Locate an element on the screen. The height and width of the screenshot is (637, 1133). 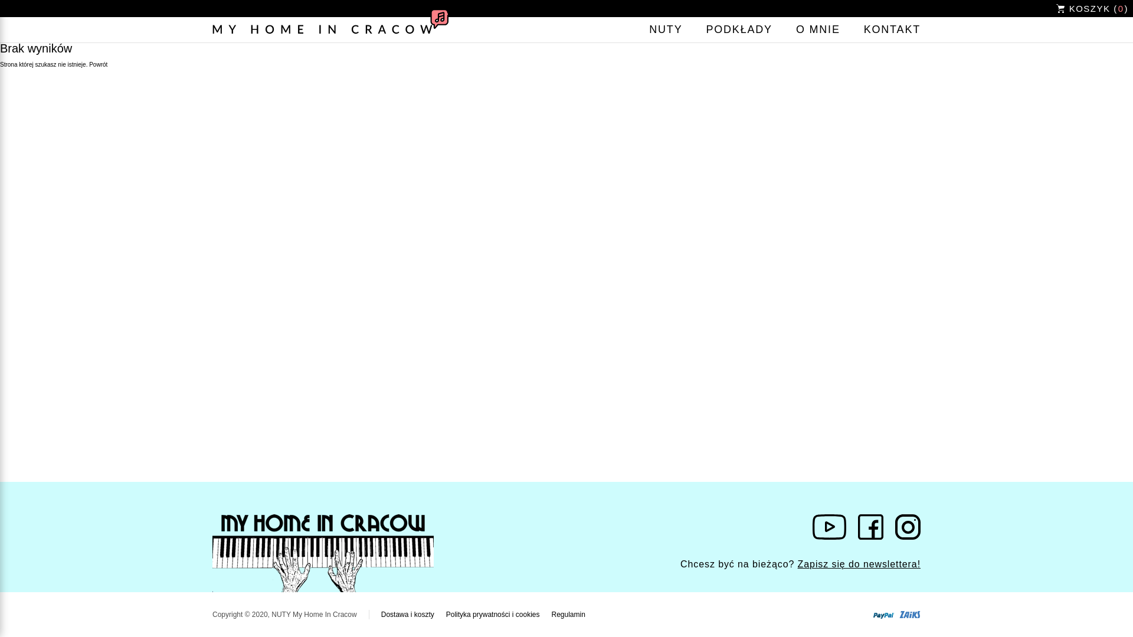
O MNIE is located at coordinates (818, 29).